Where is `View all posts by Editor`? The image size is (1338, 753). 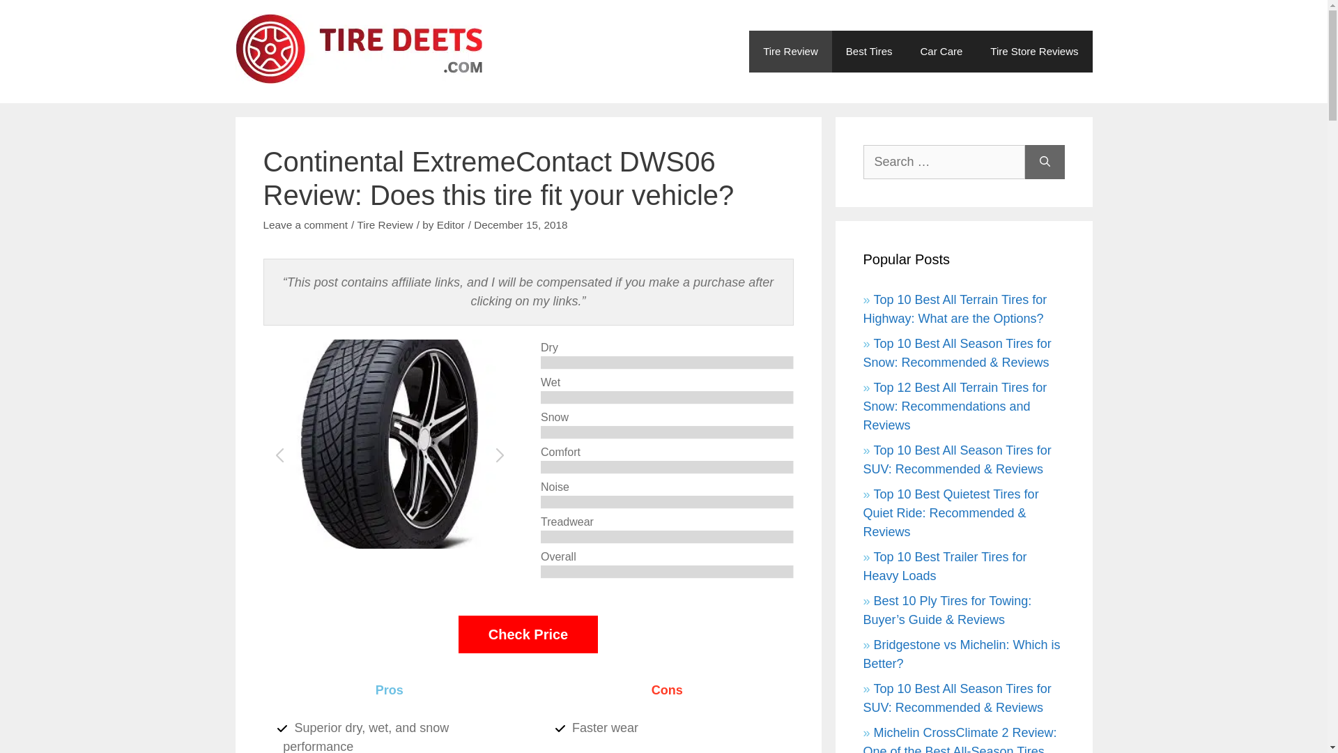
View all posts by Editor is located at coordinates (450, 225).